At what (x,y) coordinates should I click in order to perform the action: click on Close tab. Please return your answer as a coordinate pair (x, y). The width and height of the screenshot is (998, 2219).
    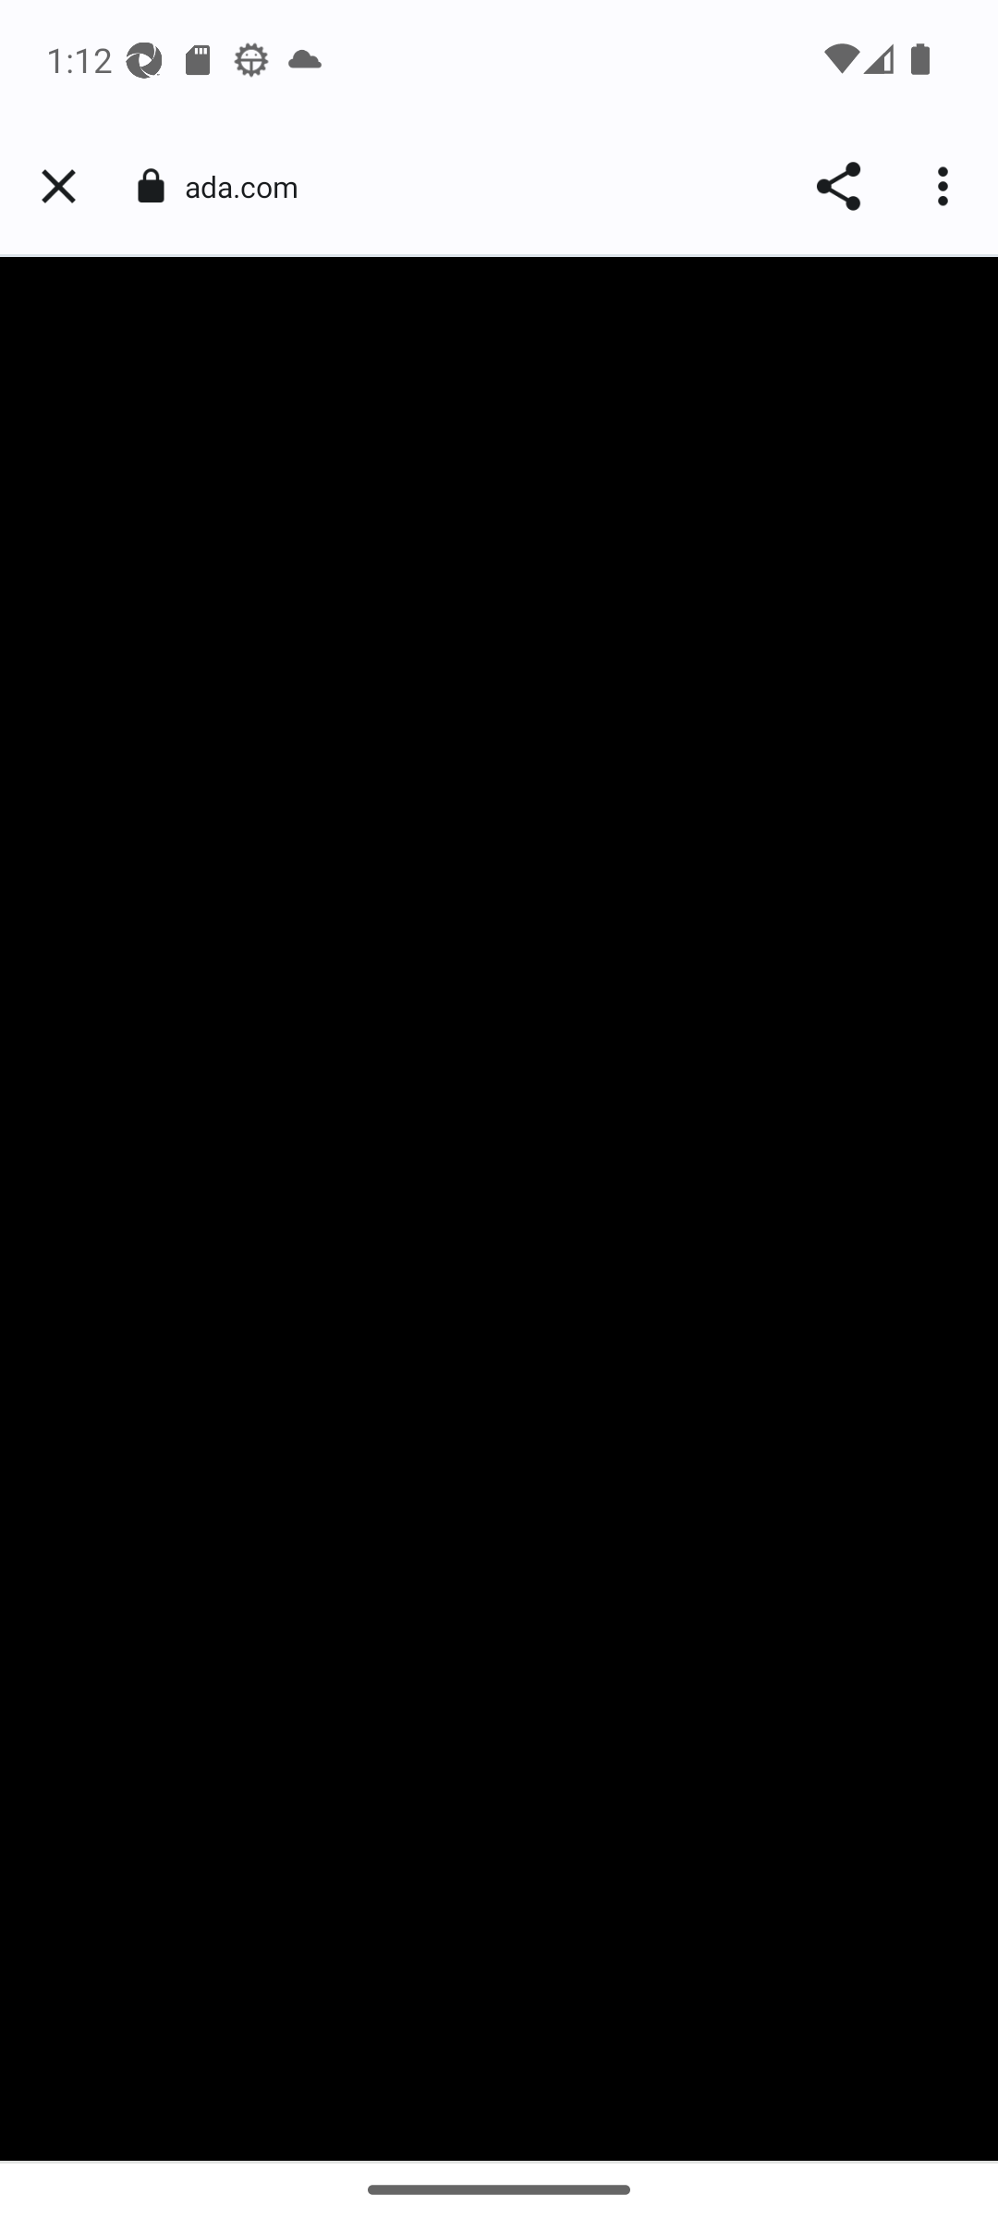
    Looking at the image, I should click on (58, 187).